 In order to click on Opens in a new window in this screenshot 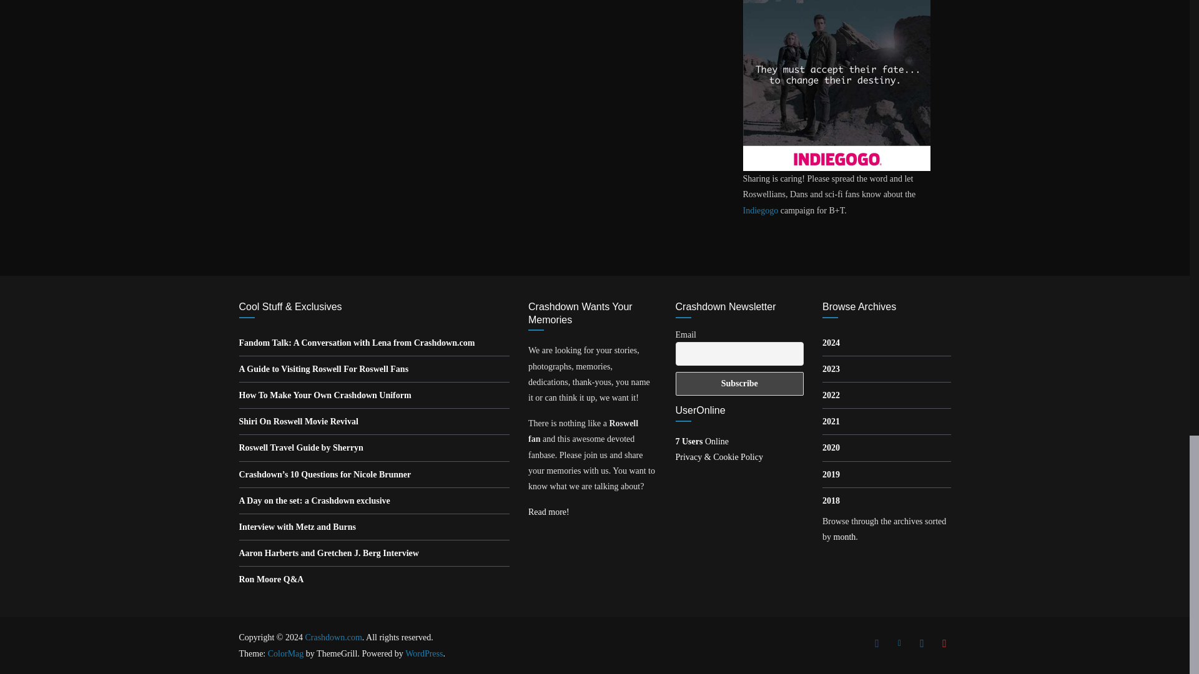, I will do `click(357, 343)`.